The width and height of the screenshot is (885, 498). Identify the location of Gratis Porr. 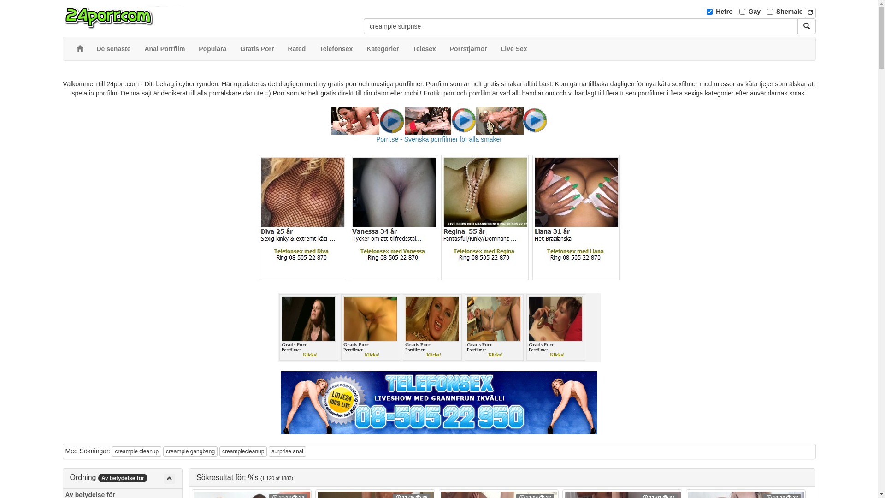
(257, 49).